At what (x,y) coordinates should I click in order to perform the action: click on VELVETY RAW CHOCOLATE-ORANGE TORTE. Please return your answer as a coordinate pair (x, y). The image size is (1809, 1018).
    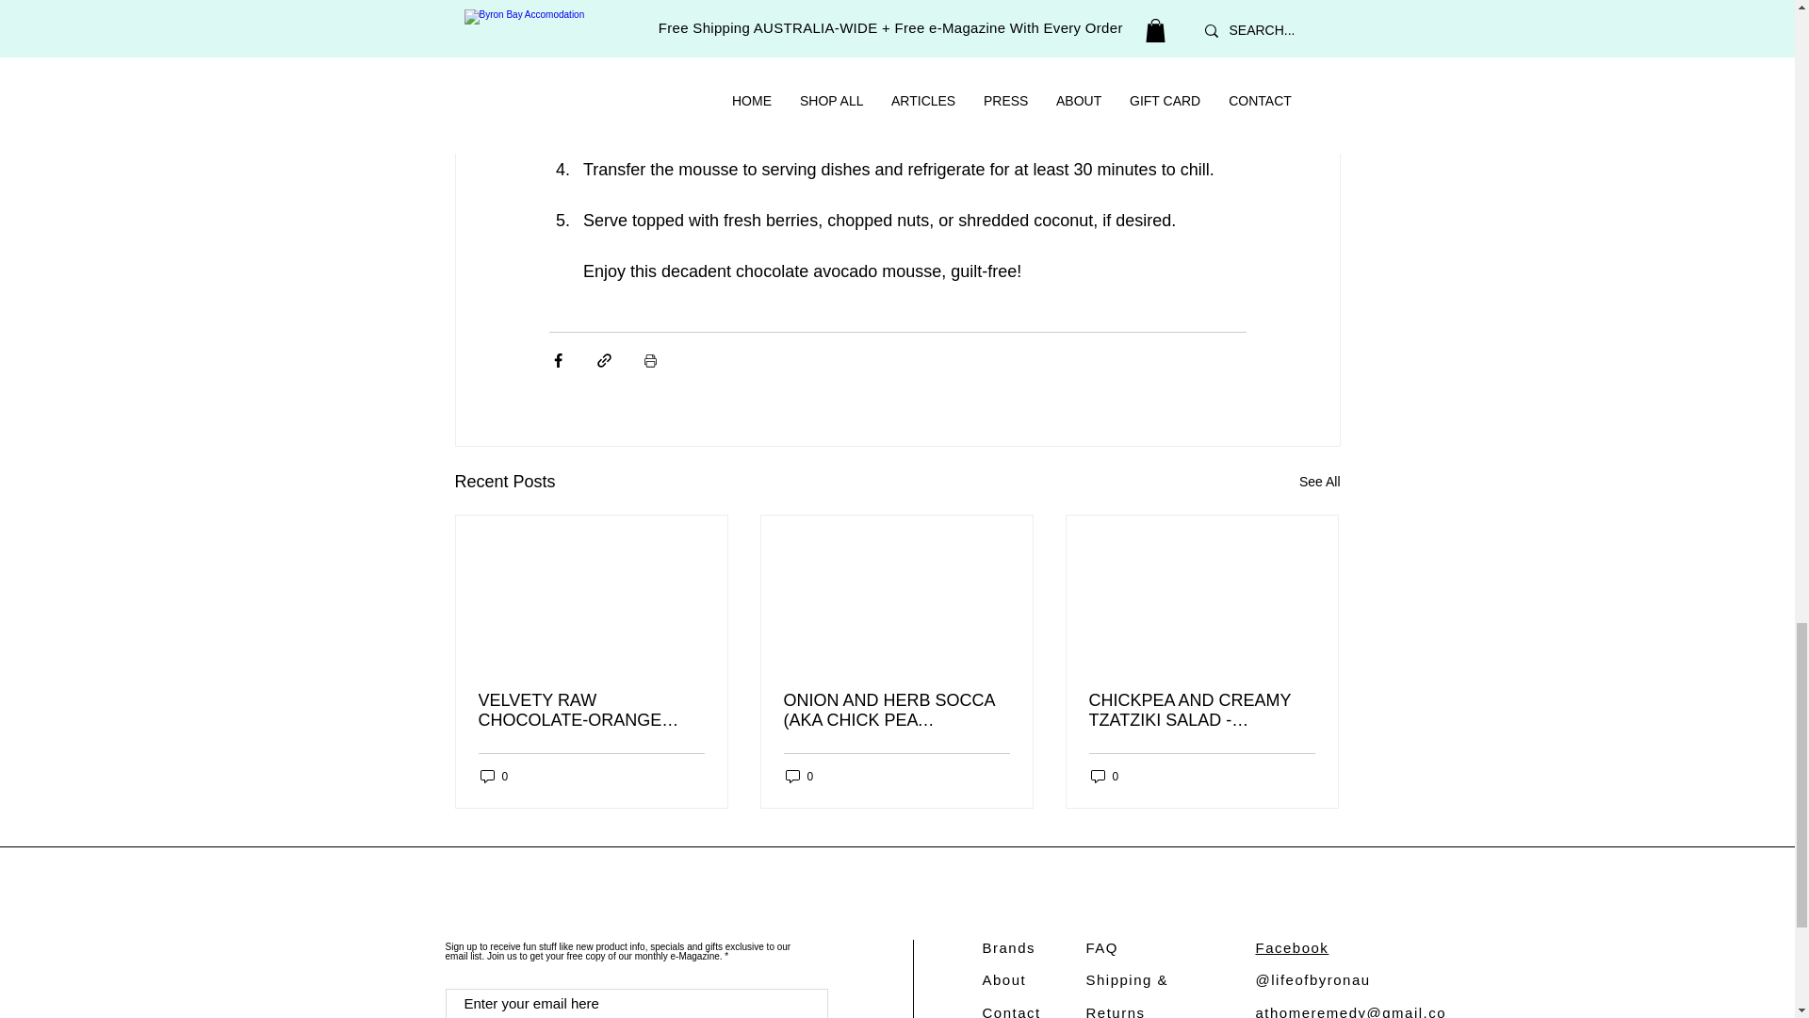
    Looking at the image, I should click on (592, 711).